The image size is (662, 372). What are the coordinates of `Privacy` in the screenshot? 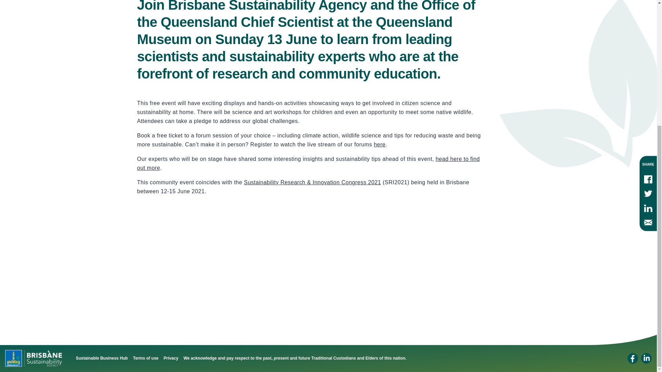 It's located at (171, 358).